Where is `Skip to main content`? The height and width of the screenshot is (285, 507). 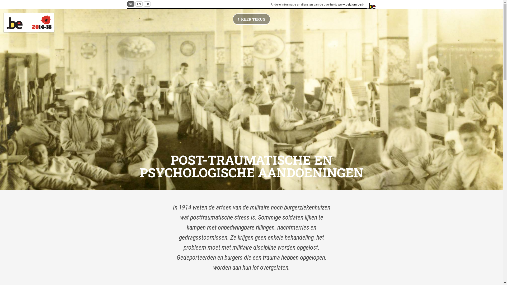
Skip to main content is located at coordinates (19, 0).